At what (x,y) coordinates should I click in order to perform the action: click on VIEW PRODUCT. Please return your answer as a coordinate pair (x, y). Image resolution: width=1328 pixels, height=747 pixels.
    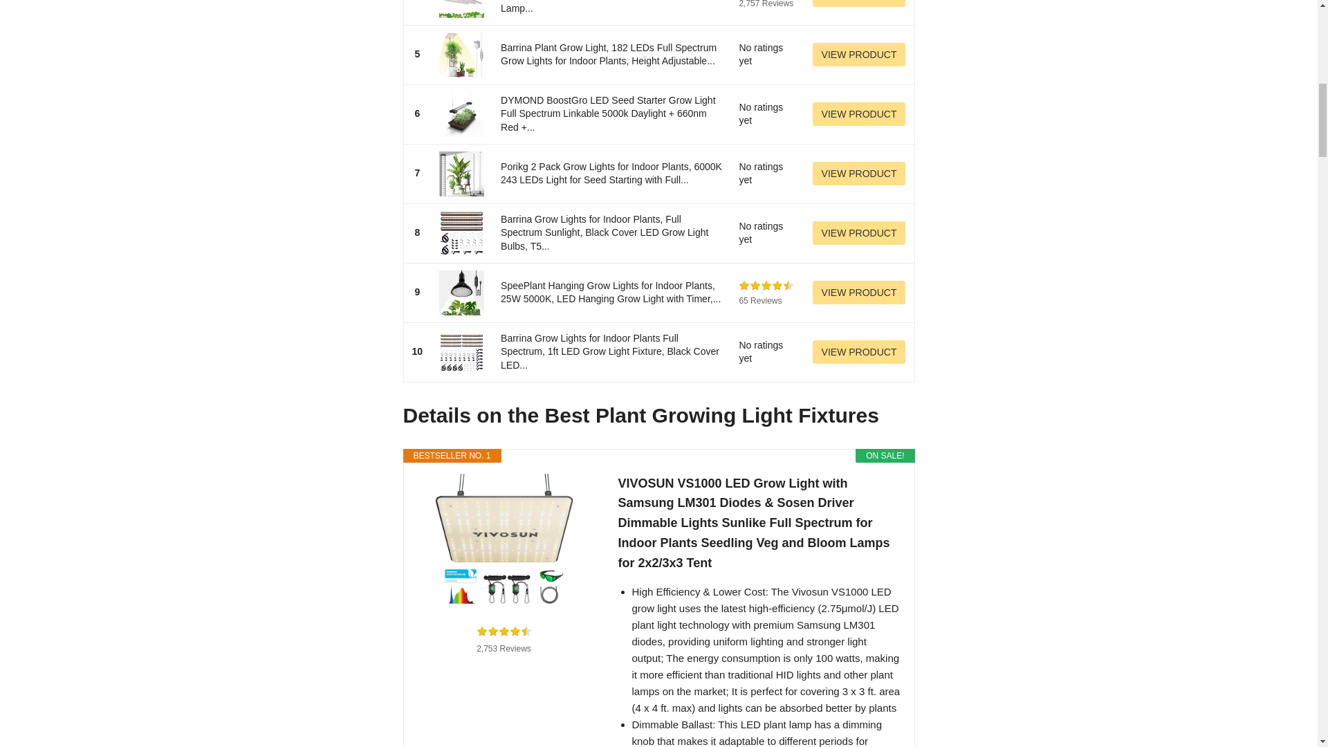
    Looking at the image, I should click on (859, 54).